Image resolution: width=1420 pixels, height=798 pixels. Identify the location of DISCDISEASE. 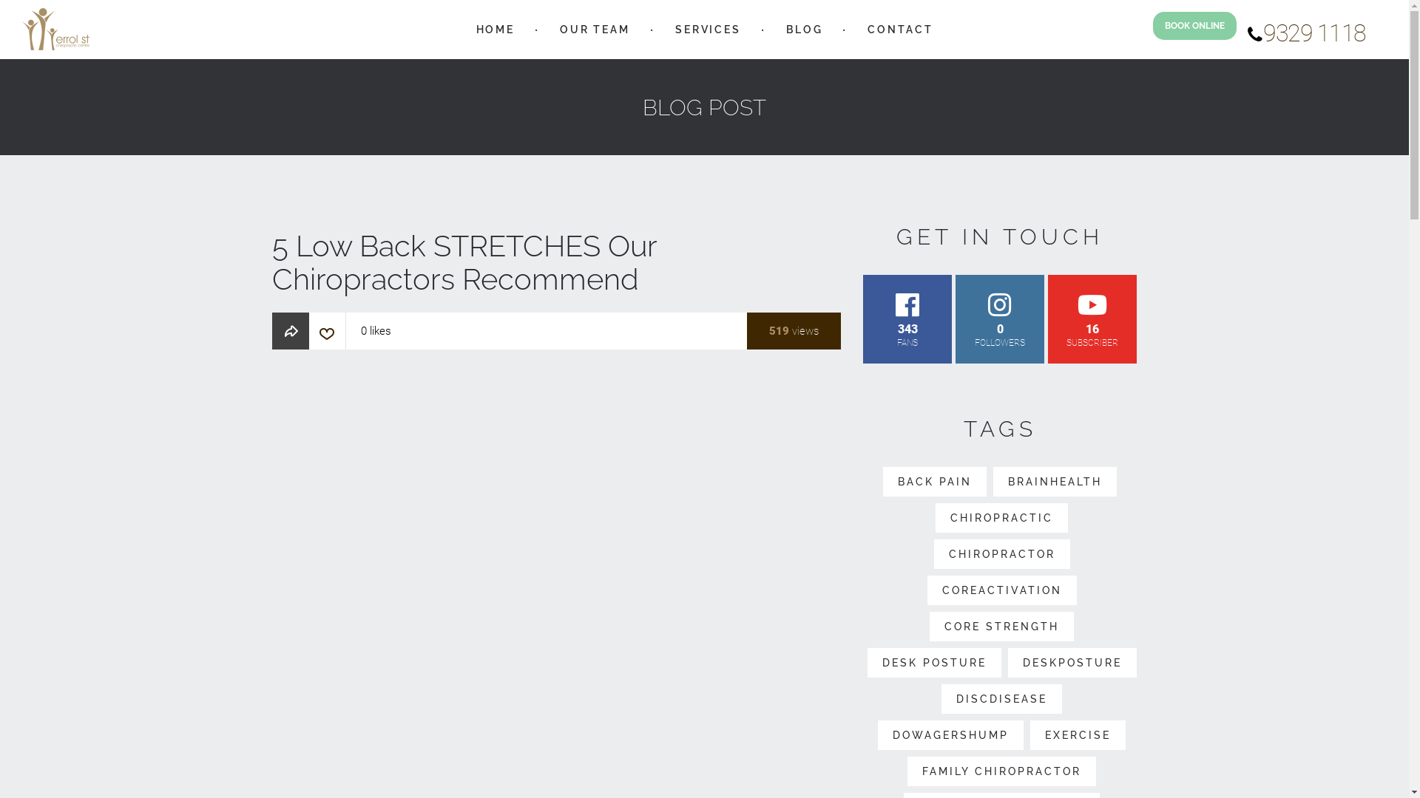
(1001, 699).